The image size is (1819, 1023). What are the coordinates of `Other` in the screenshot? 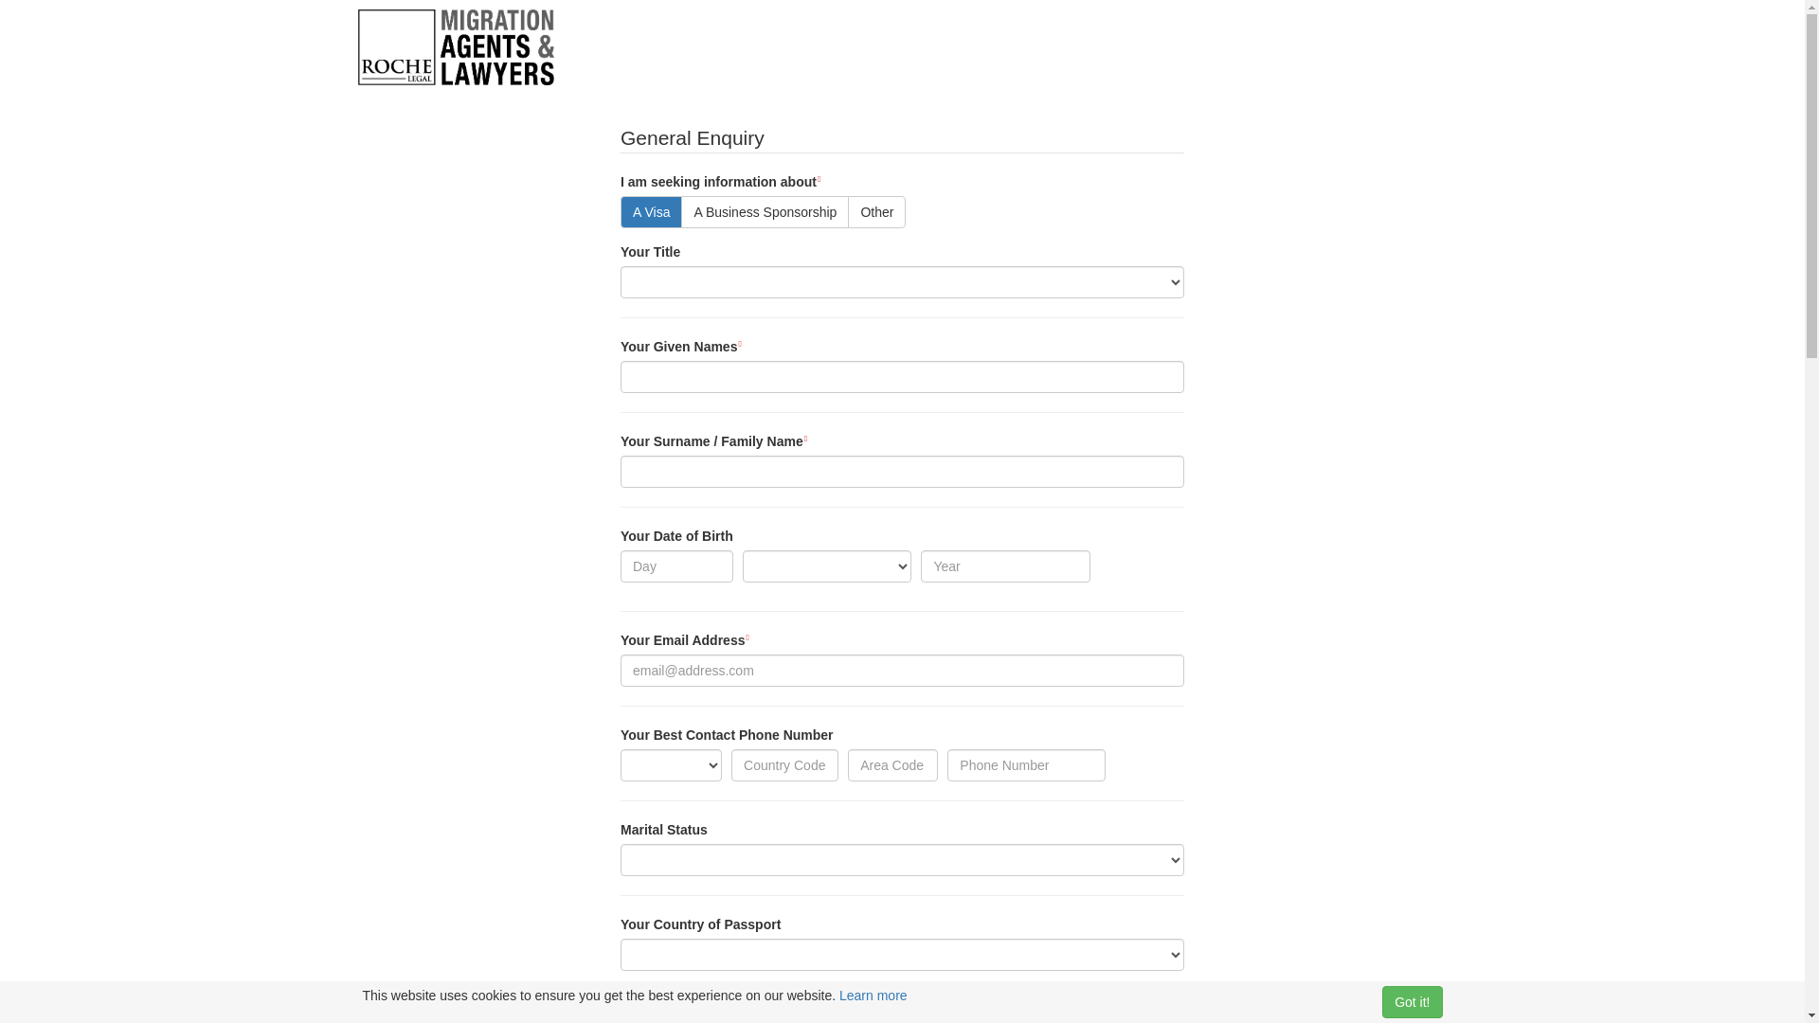 It's located at (877, 212).